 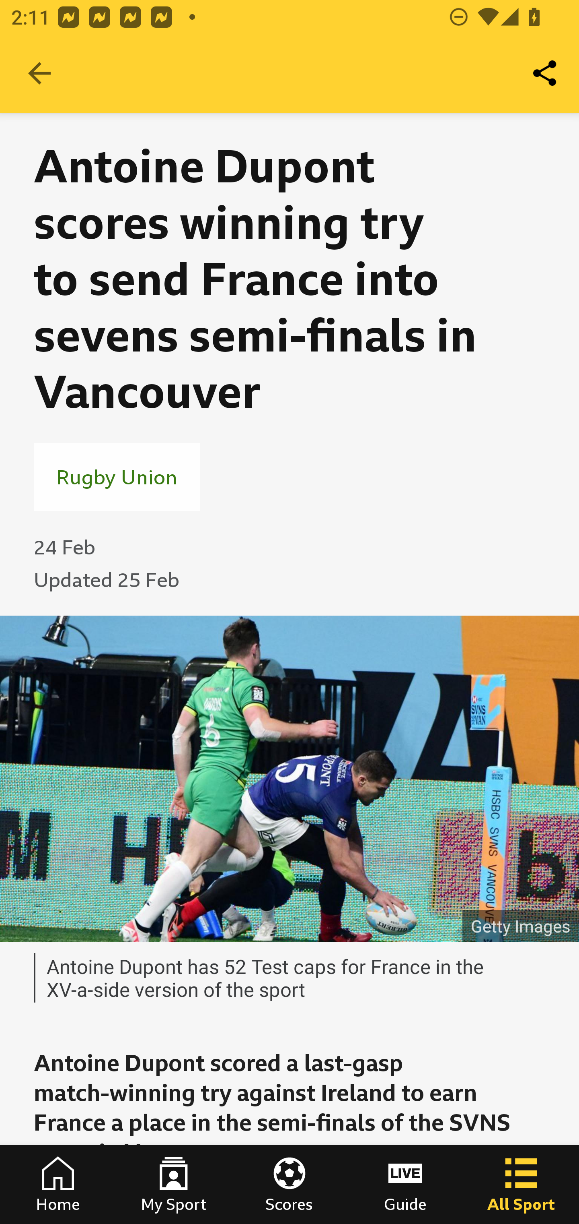 What do you see at coordinates (289, 1185) in the screenshot?
I see `Scores` at bounding box center [289, 1185].